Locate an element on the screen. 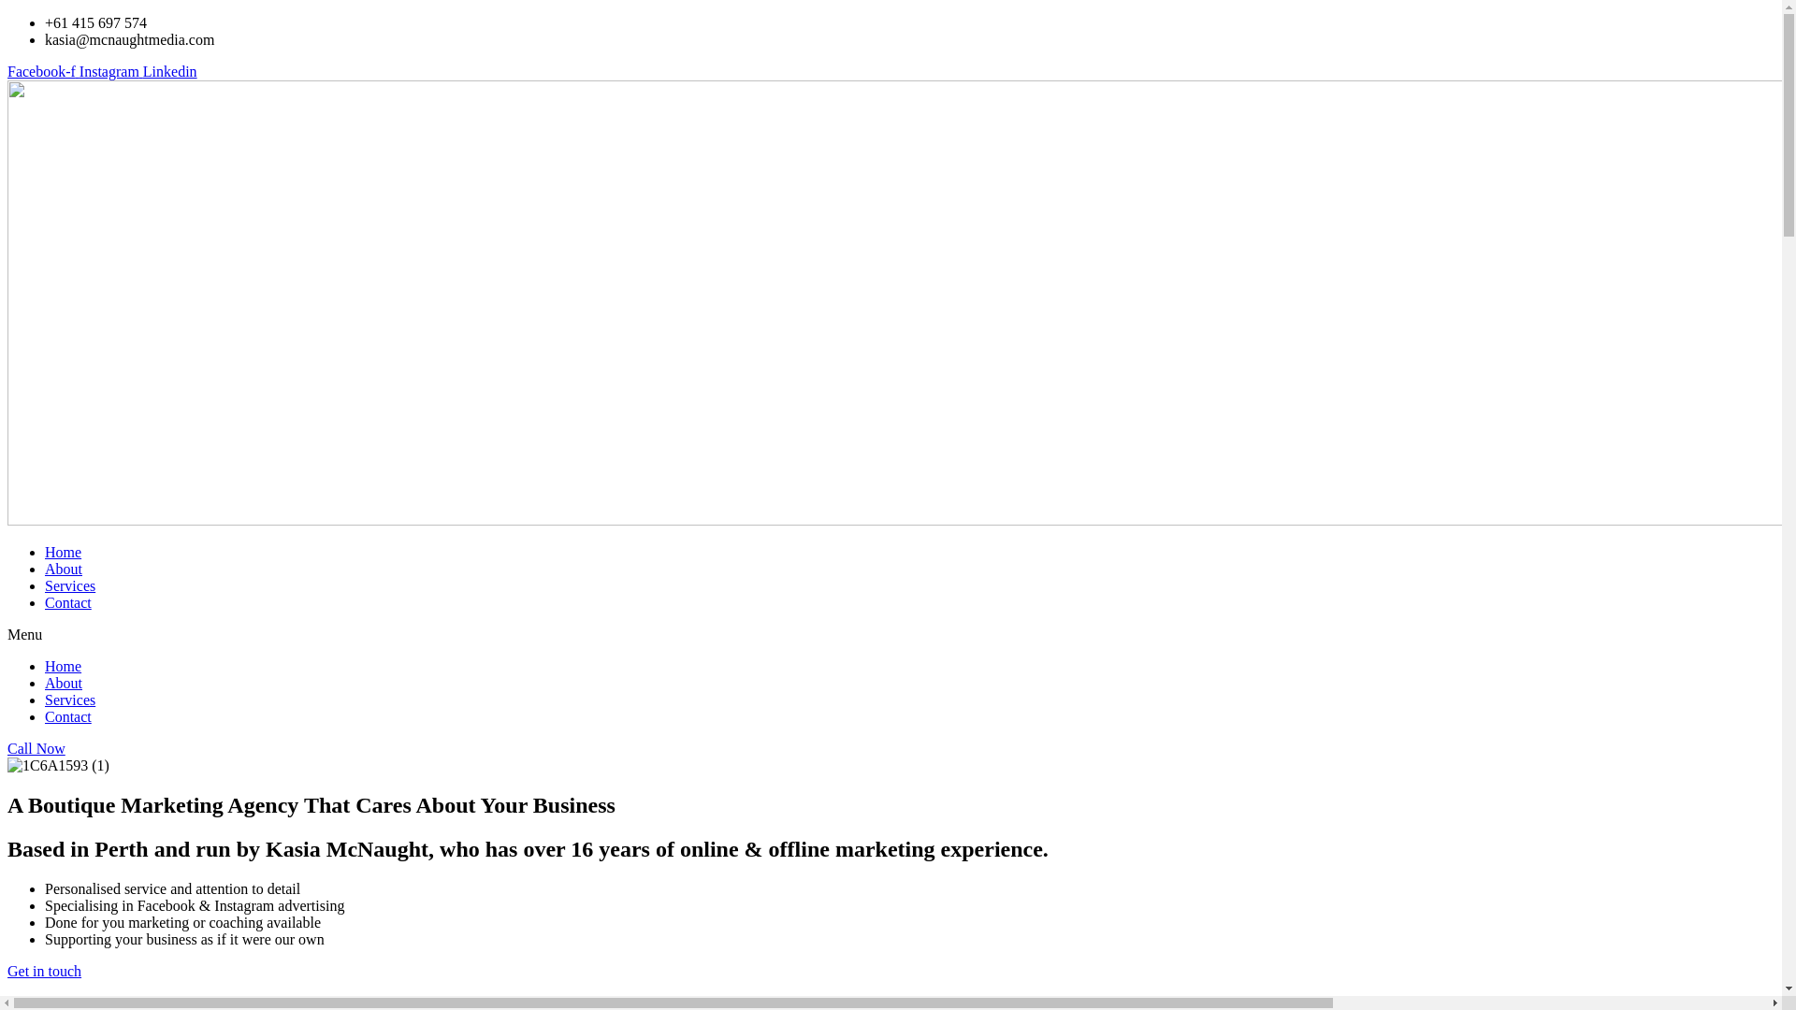 The image size is (1796, 1010). 1C6A1593 (1) is located at coordinates (58, 766).